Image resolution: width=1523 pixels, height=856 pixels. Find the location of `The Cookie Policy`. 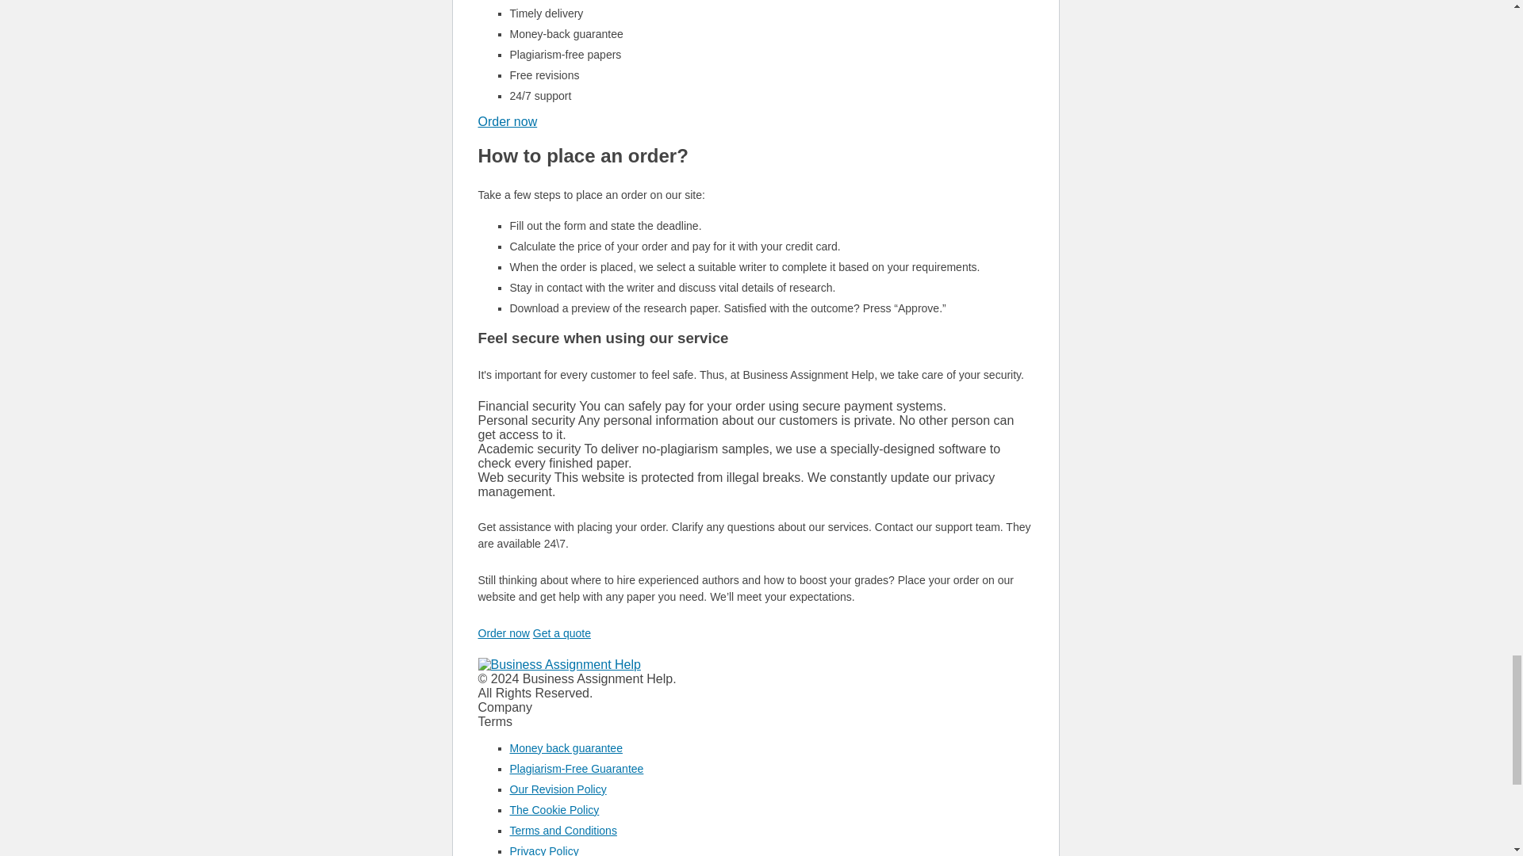

The Cookie Policy is located at coordinates (554, 810).